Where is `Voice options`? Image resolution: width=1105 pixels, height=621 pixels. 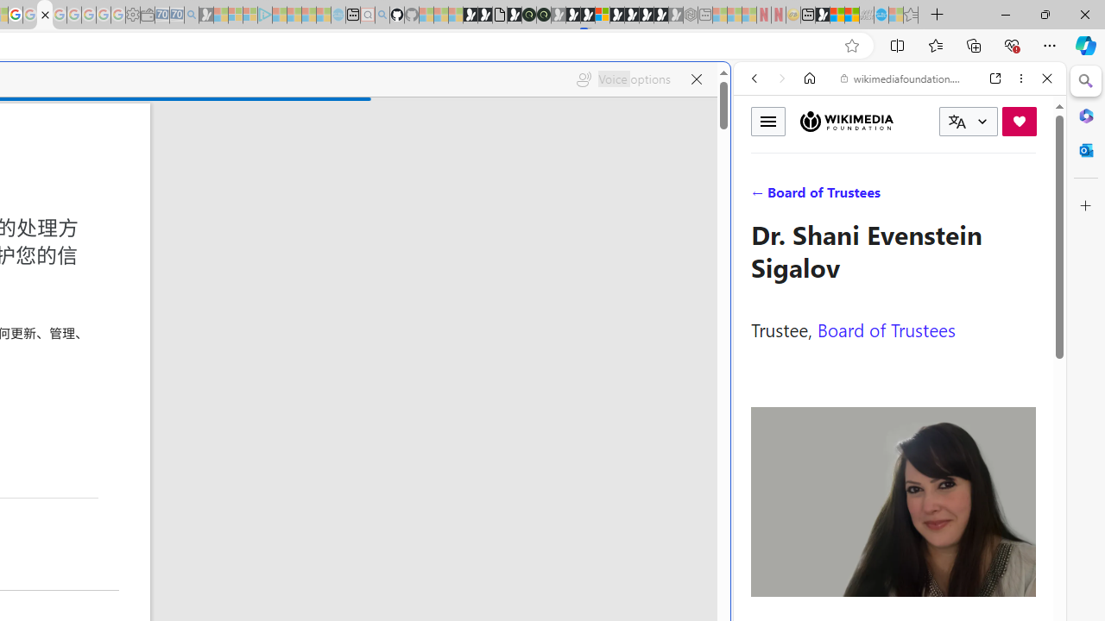
Voice options is located at coordinates (623, 79).